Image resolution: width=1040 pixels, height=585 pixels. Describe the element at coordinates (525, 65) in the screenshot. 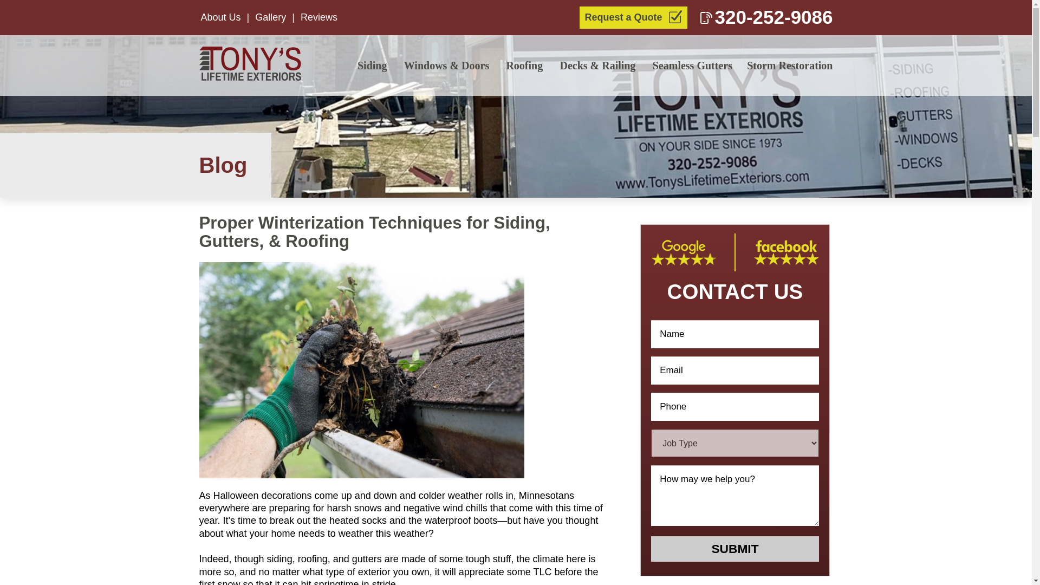

I see `Roofing` at that location.